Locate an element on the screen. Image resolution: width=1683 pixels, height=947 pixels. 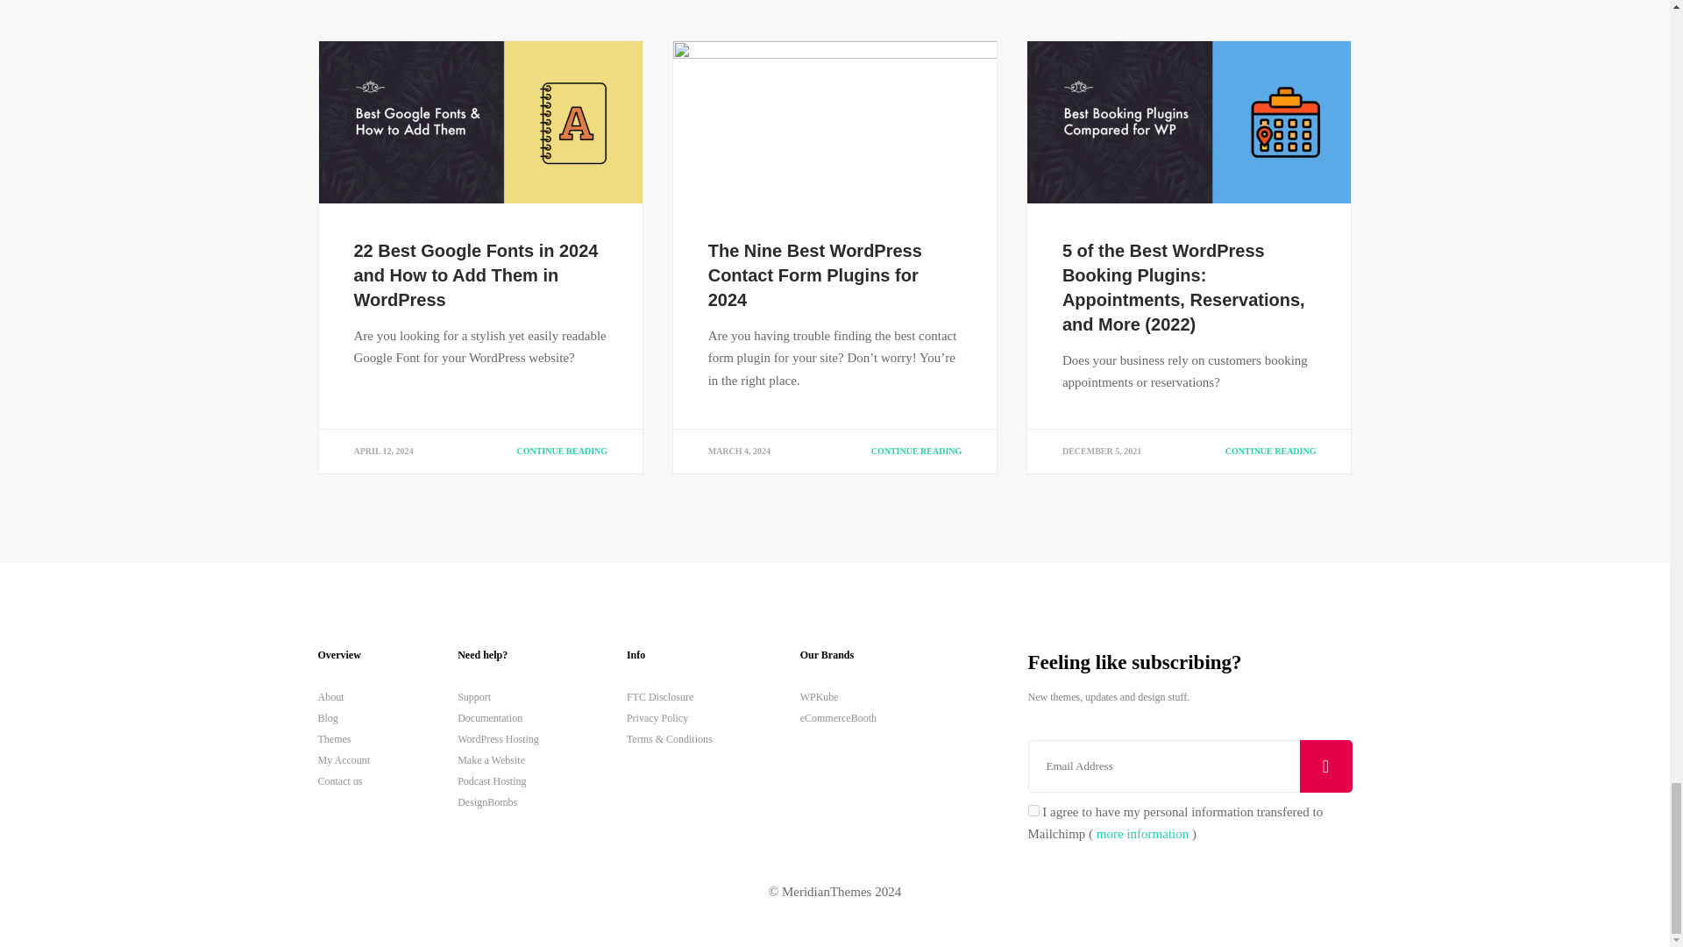
Themes is located at coordinates (344, 738).